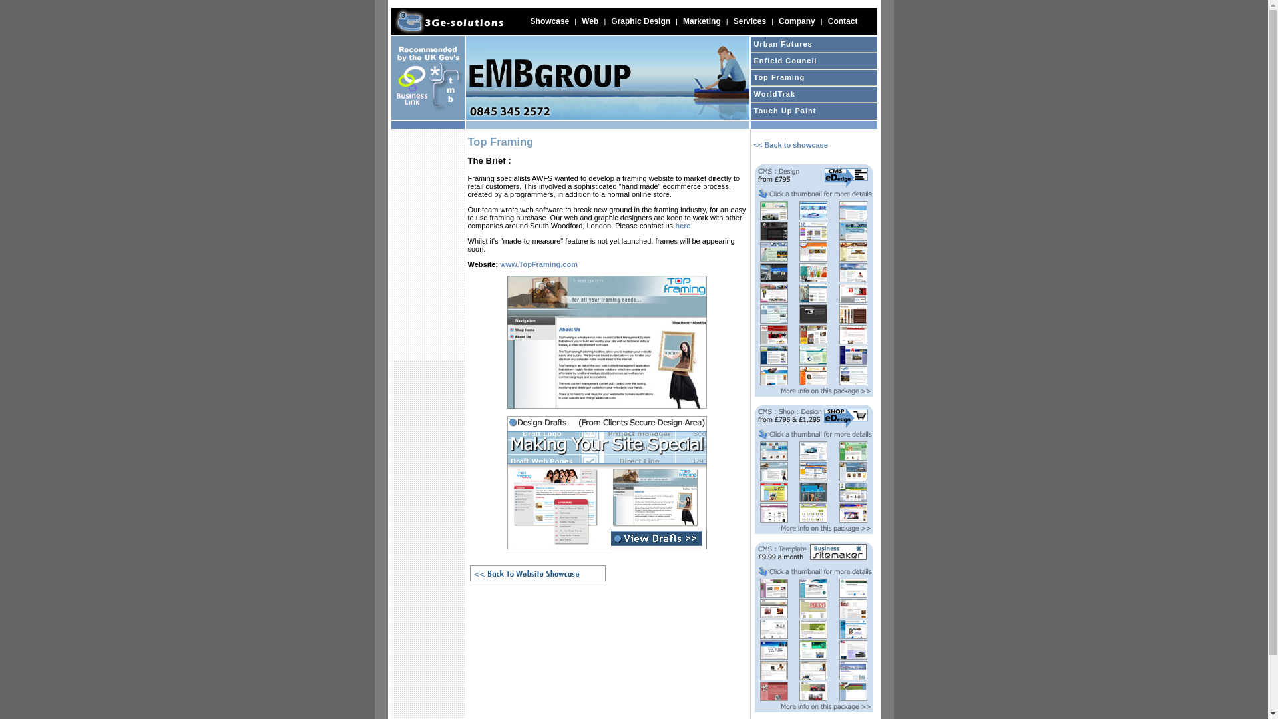 This screenshot has width=1278, height=719. Describe the element at coordinates (682, 226) in the screenshot. I see `here` at that location.